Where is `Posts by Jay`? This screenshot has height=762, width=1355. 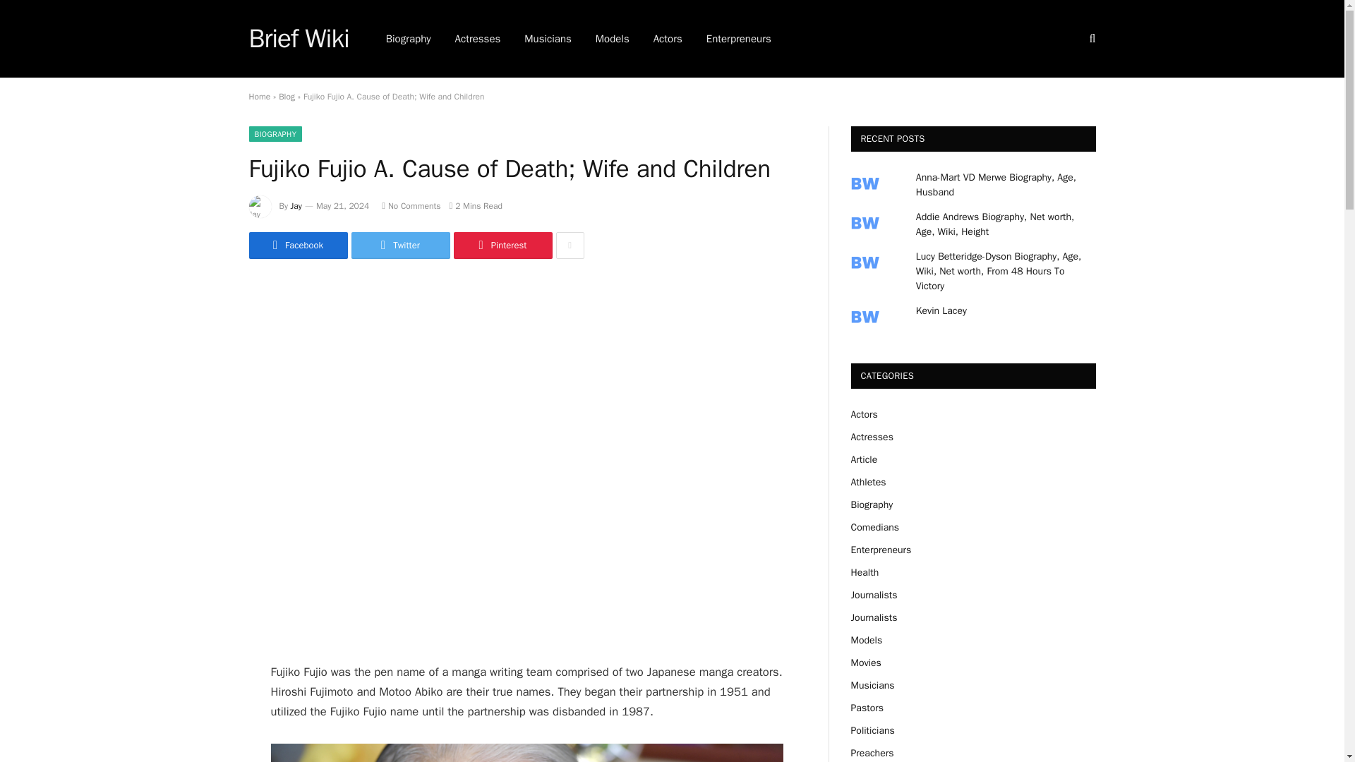 Posts by Jay is located at coordinates (296, 206).